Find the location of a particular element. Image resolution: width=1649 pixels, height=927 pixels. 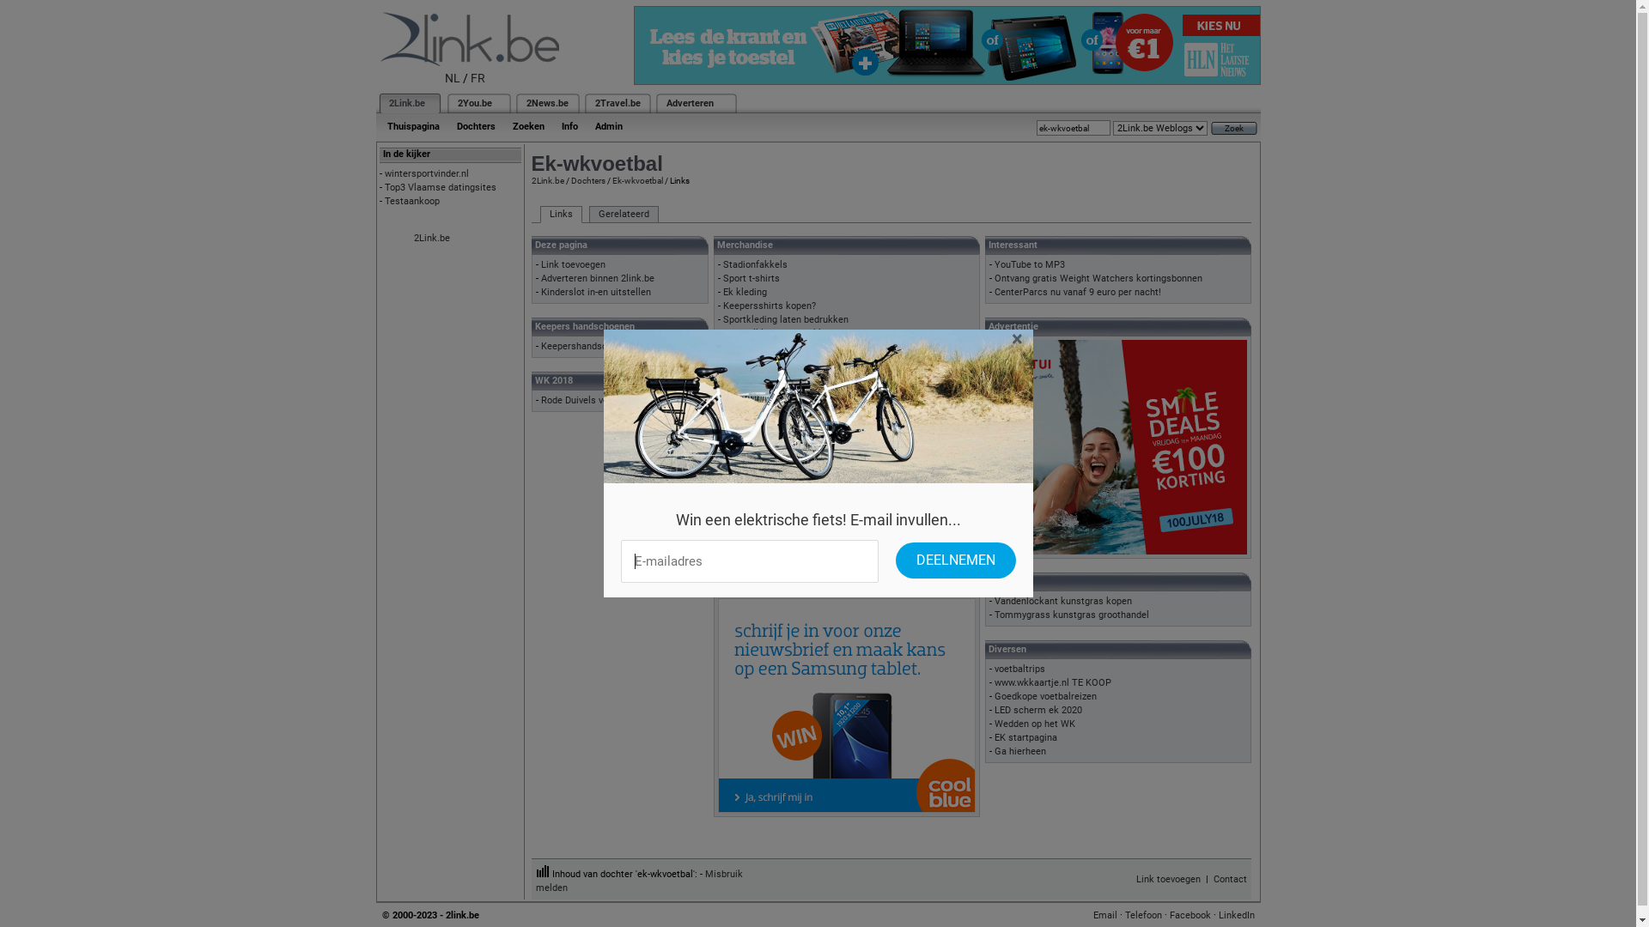

Zoeken is located at coordinates (527, 127).